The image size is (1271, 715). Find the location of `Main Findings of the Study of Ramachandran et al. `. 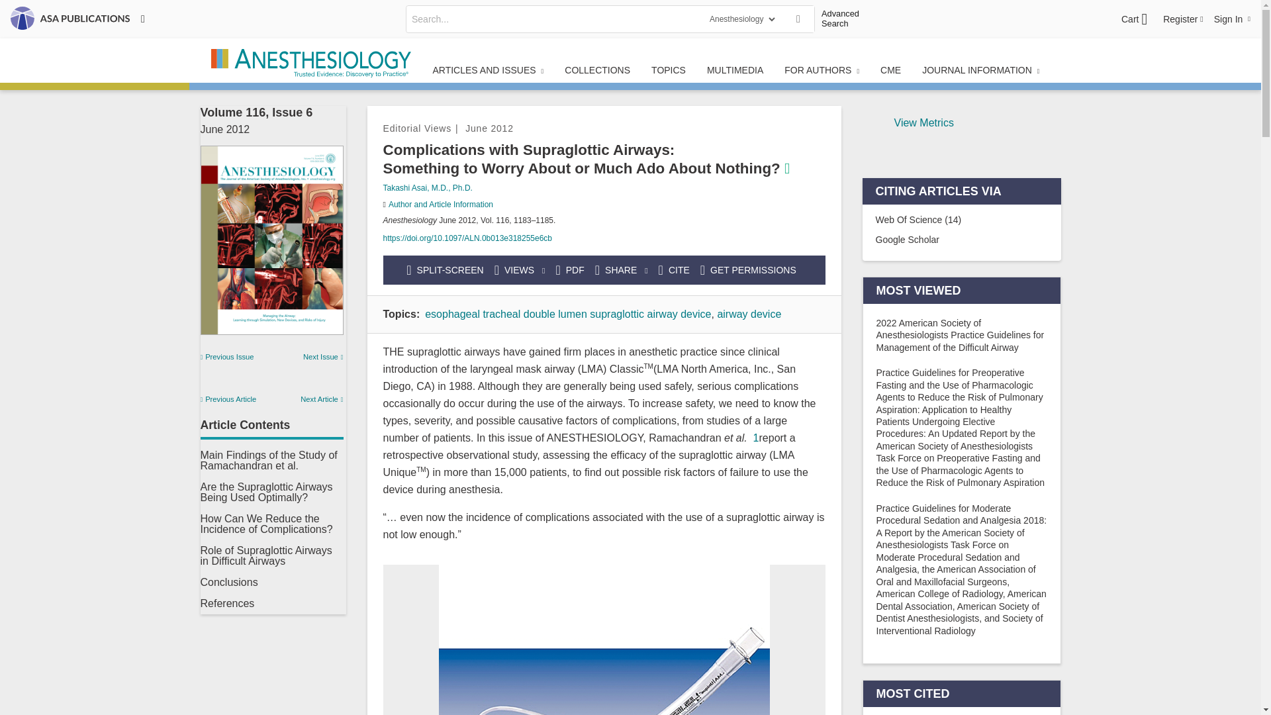

Main Findings of the Study of Ramachandran et al.  is located at coordinates (267, 460).